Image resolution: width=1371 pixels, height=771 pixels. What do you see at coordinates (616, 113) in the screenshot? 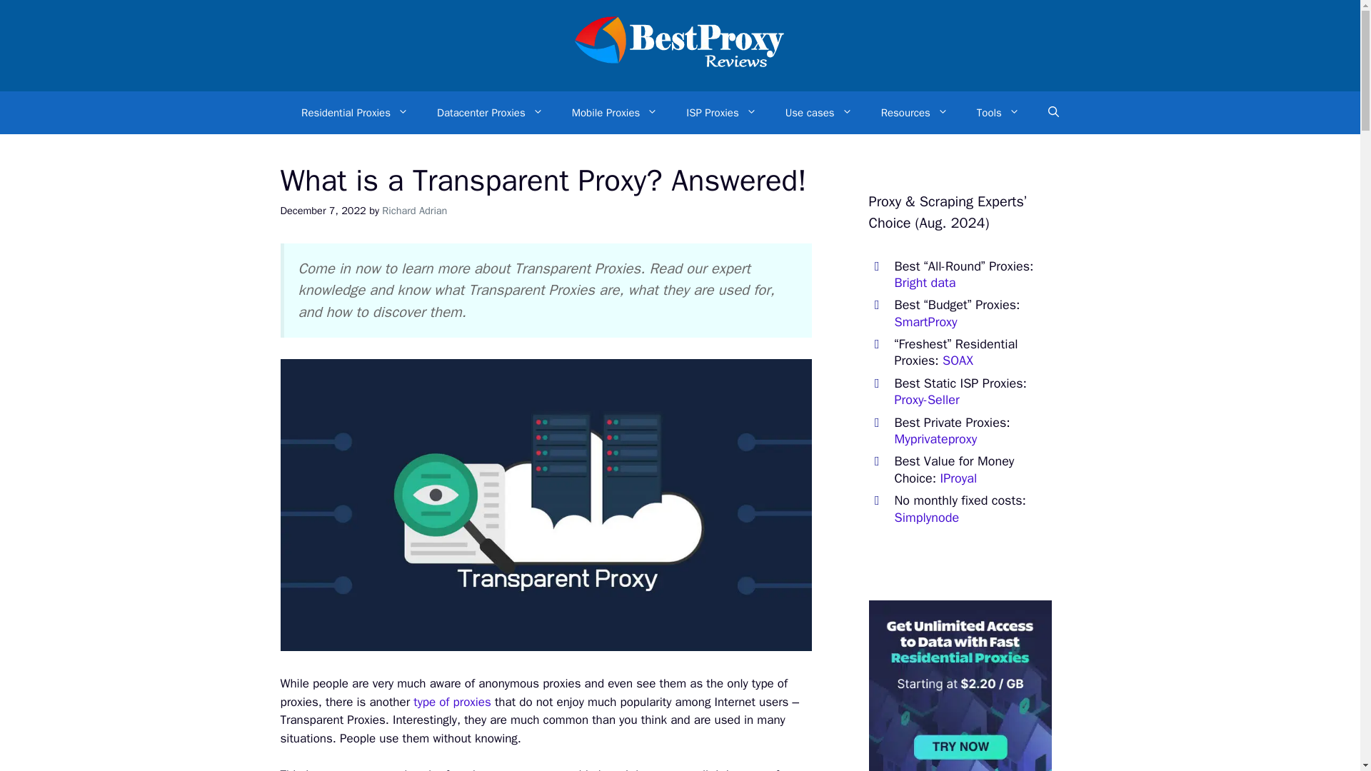
I see `Mobile Proxies` at bounding box center [616, 113].